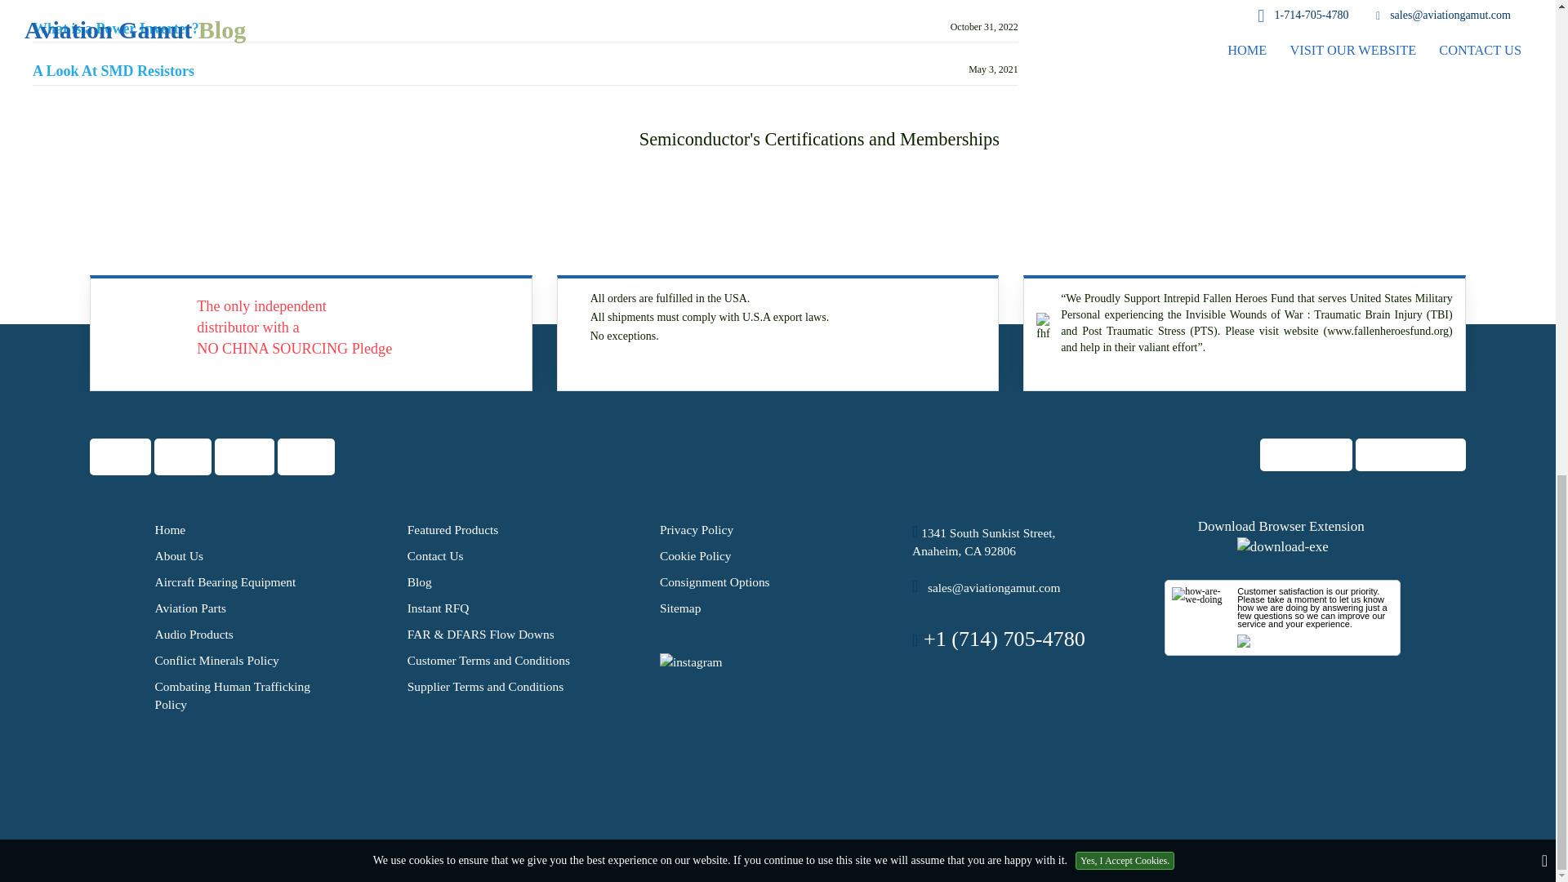 This screenshot has width=1568, height=882. What do you see at coordinates (116, 29) in the screenshot?
I see `What is a Power Inverter?` at bounding box center [116, 29].